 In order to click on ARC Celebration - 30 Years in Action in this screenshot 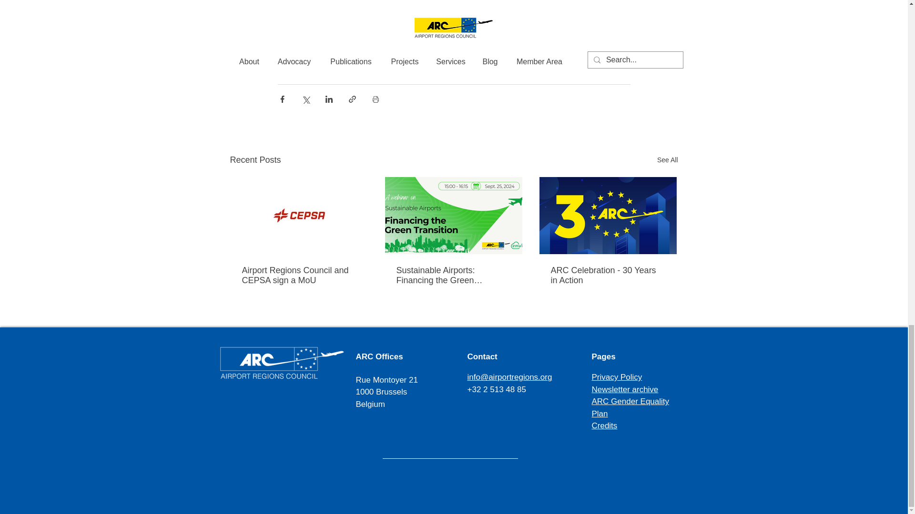, I will do `click(608, 276)`.